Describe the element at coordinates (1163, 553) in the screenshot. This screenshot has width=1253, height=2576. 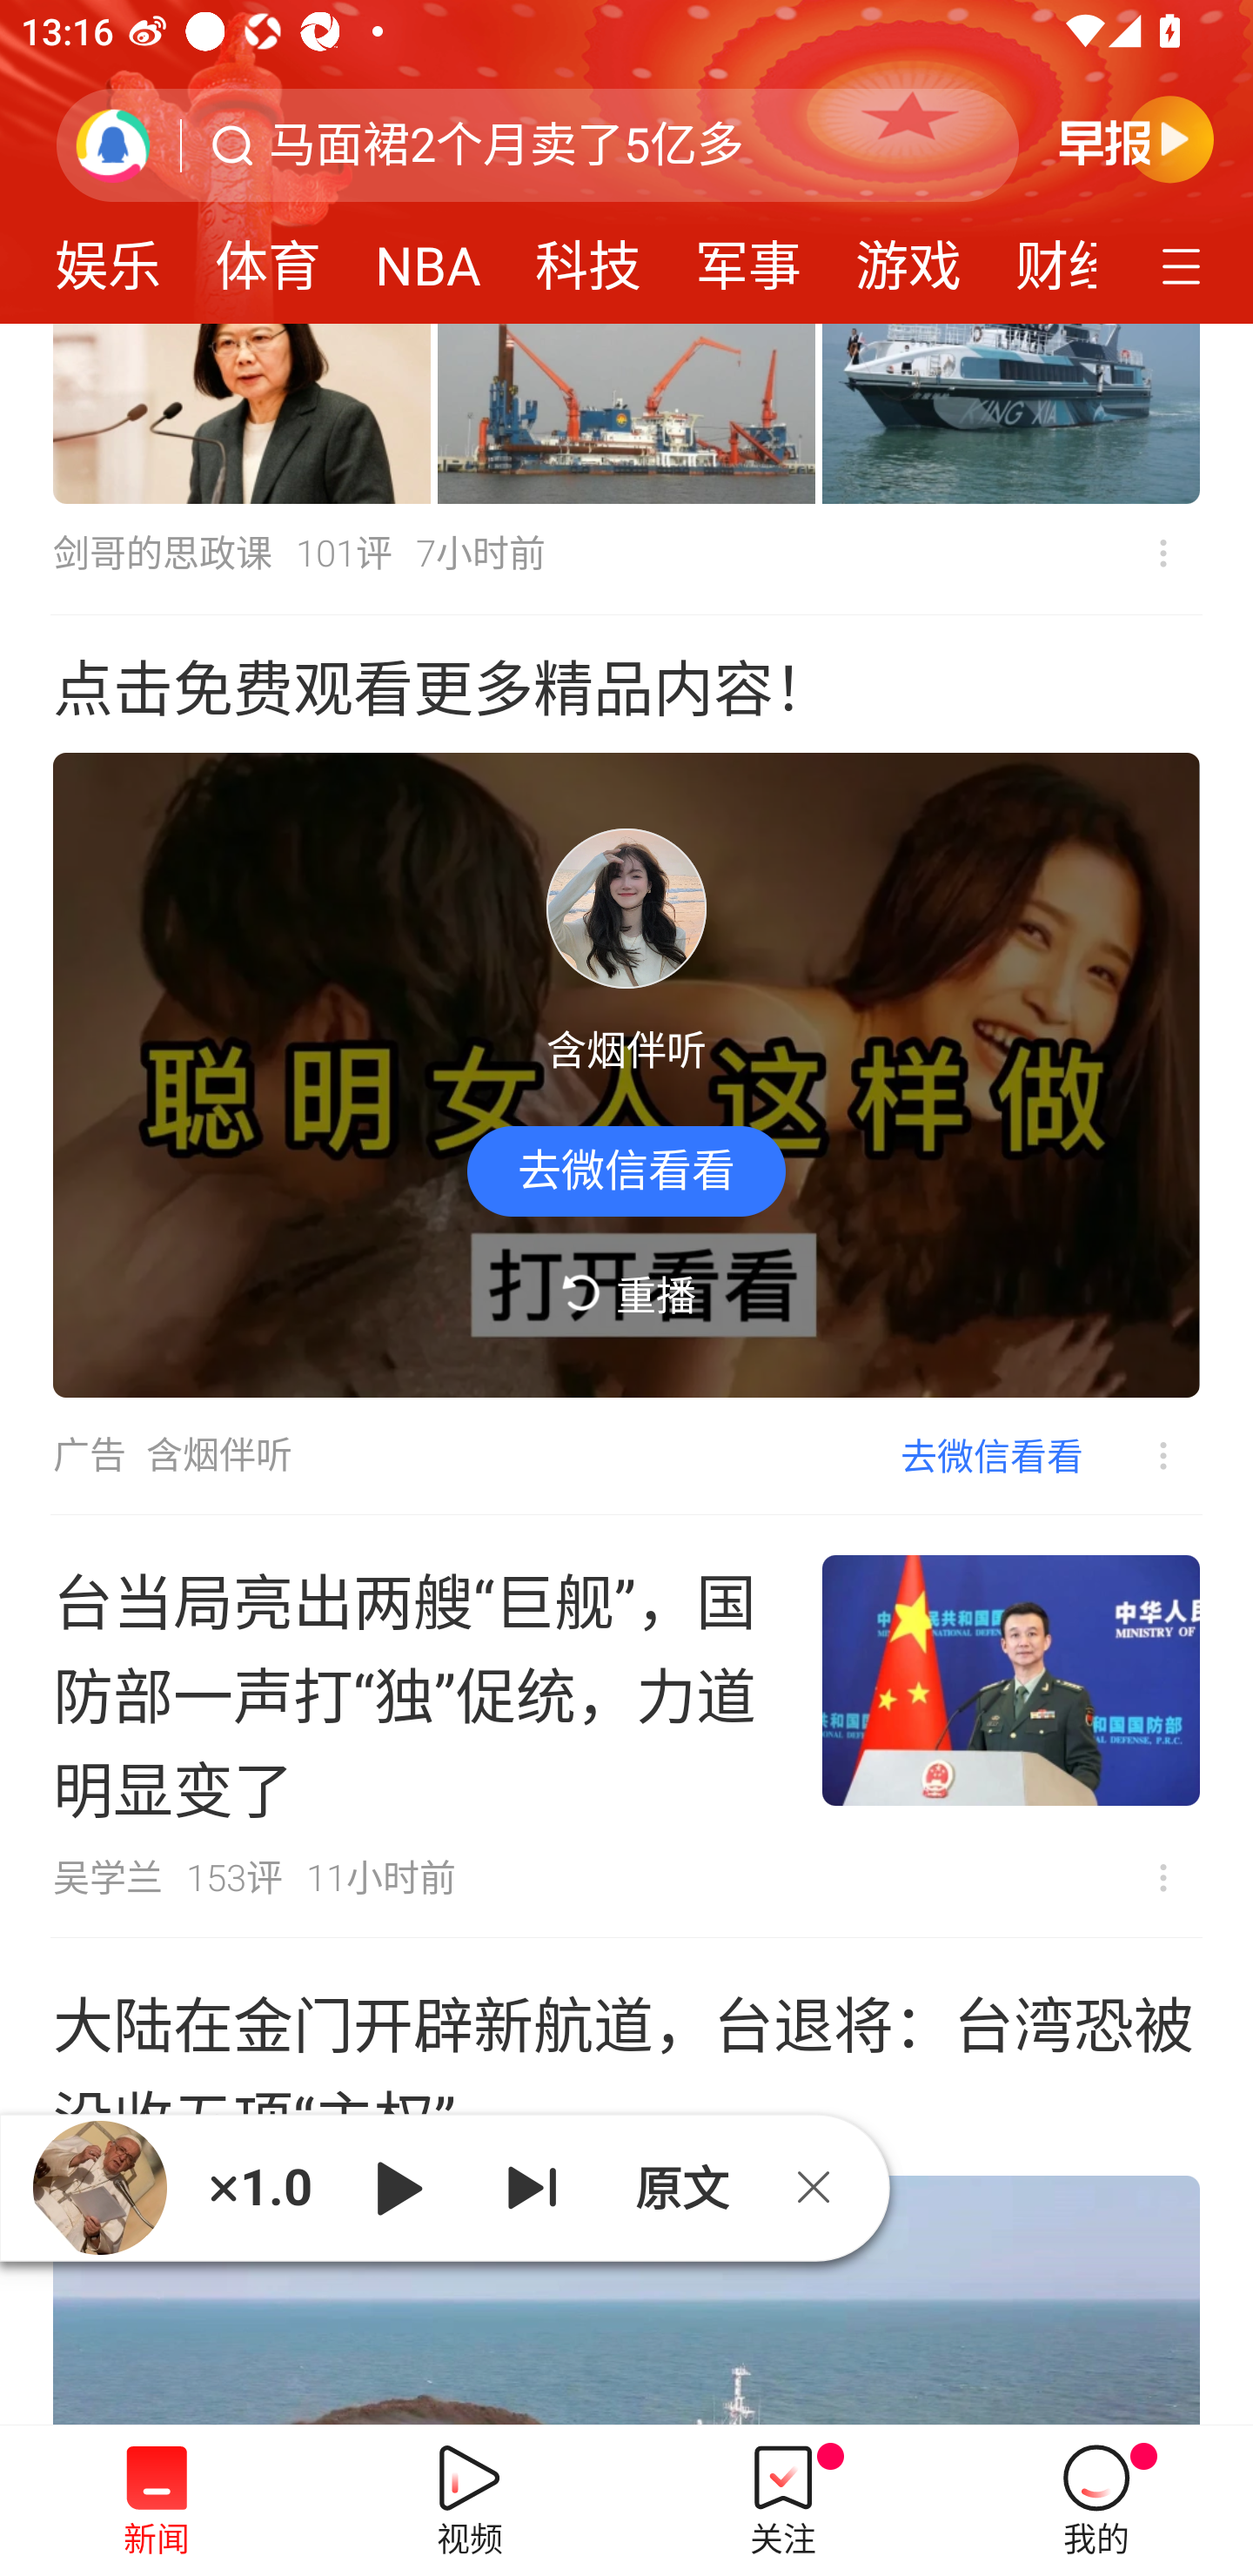
I see ` 不感兴趣` at that location.